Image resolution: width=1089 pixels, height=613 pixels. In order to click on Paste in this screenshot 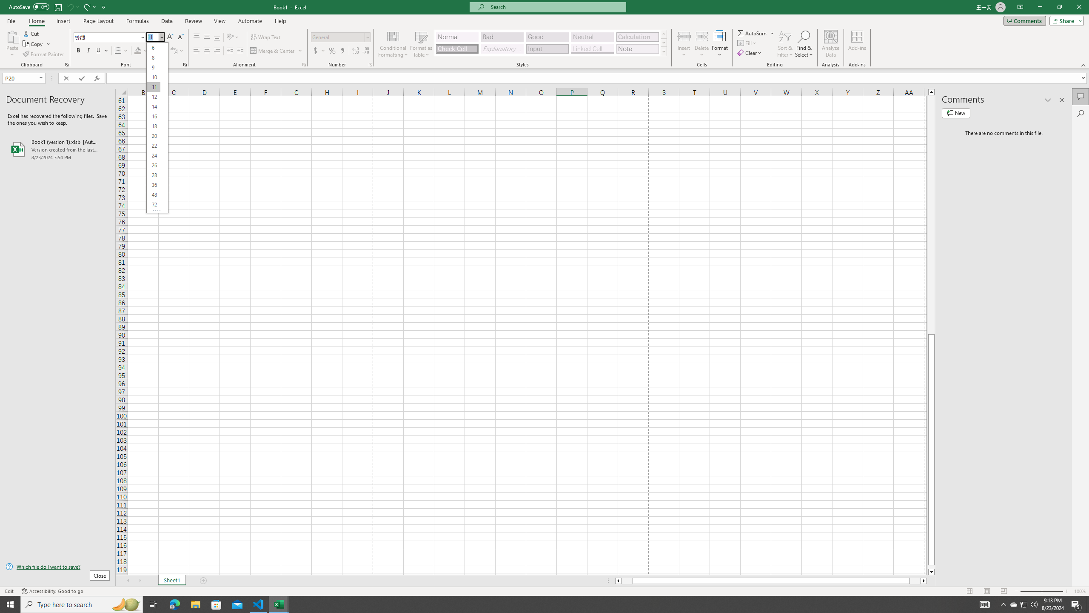, I will do `click(12, 44)`.